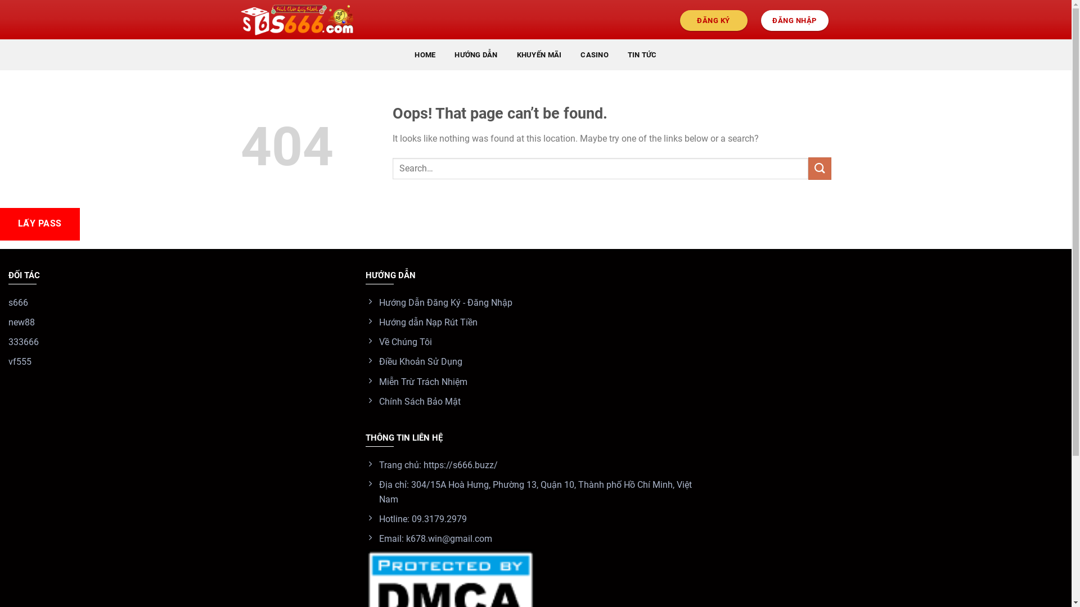  What do you see at coordinates (179, 362) in the screenshot?
I see `vf555` at bounding box center [179, 362].